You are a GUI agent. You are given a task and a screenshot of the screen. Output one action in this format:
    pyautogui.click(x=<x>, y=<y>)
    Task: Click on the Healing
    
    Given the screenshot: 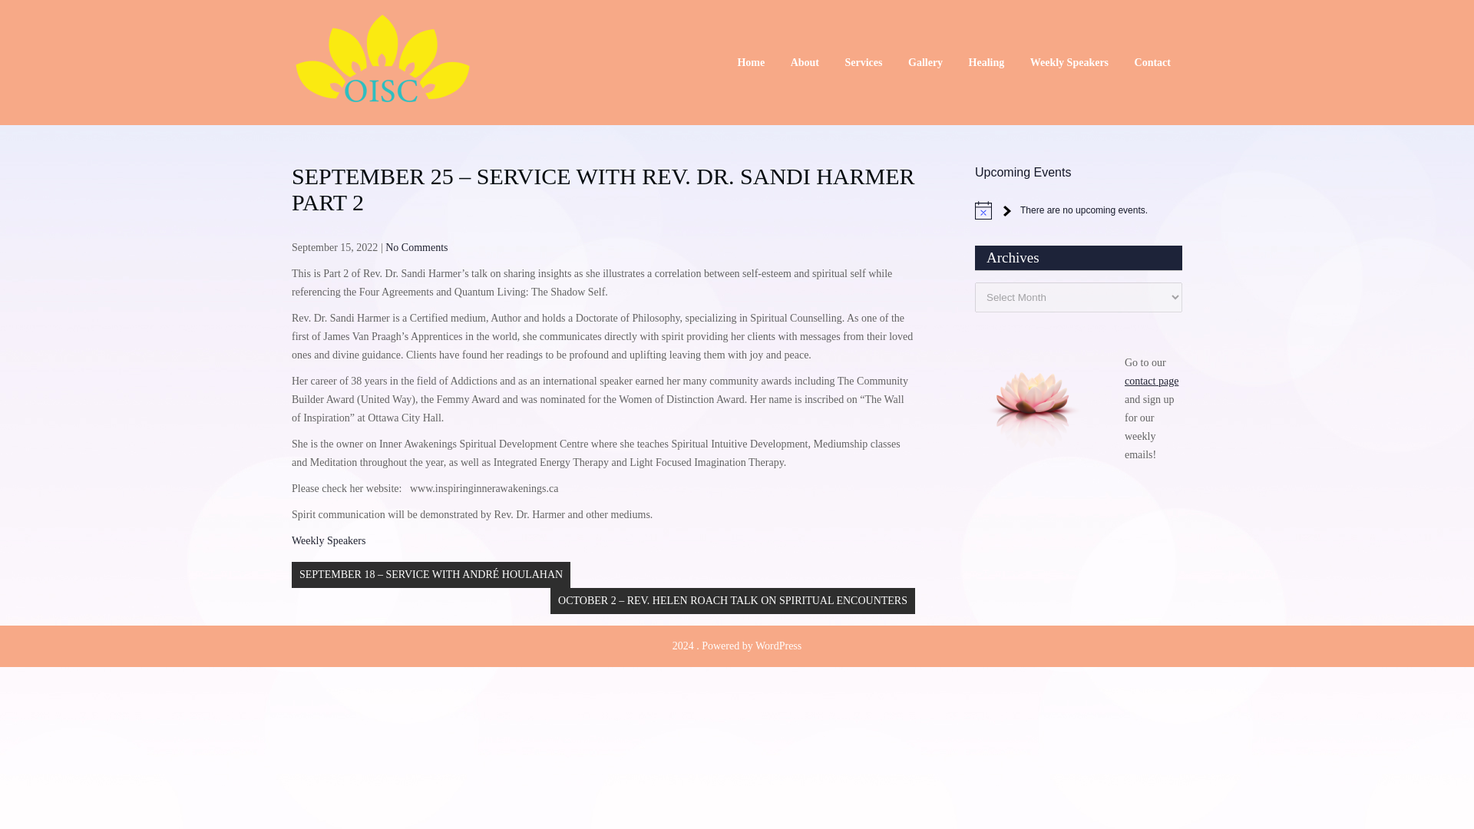 What is the action you would take?
    pyautogui.click(x=987, y=62)
    